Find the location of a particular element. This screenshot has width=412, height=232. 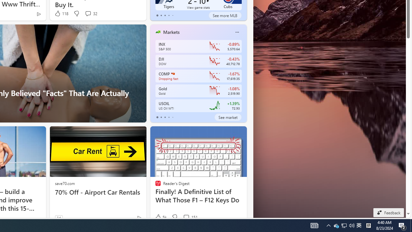

See more MLB is located at coordinates (225, 15).